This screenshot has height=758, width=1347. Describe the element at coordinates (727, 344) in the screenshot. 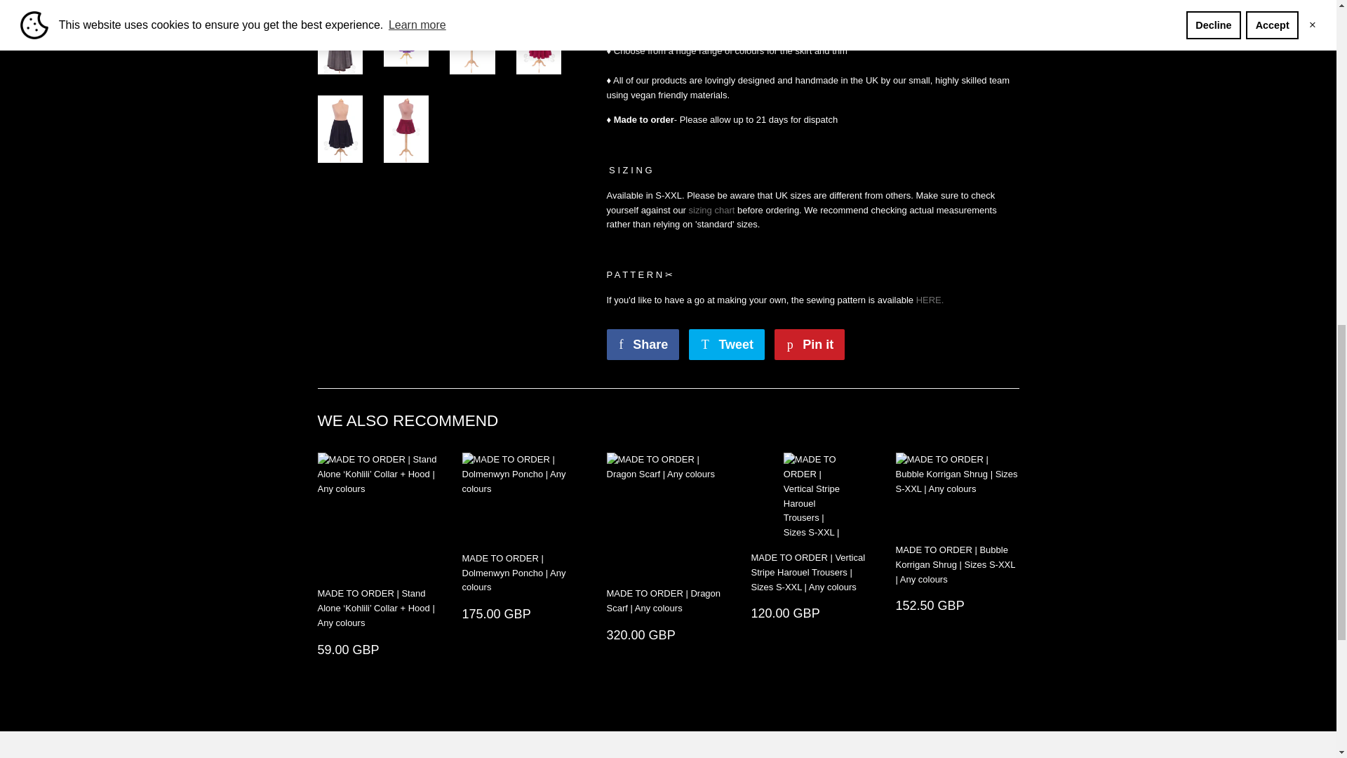

I see `Tweet on Twitter` at that location.